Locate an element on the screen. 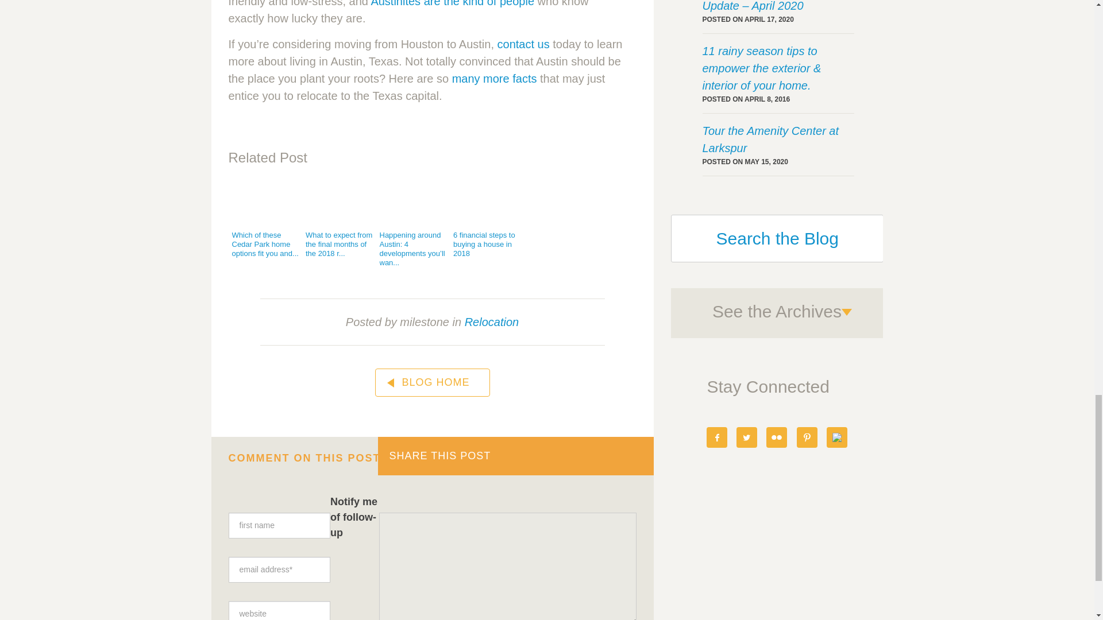  Tour the Amenity Center at Larkspur is located at coordinates (778, 139).